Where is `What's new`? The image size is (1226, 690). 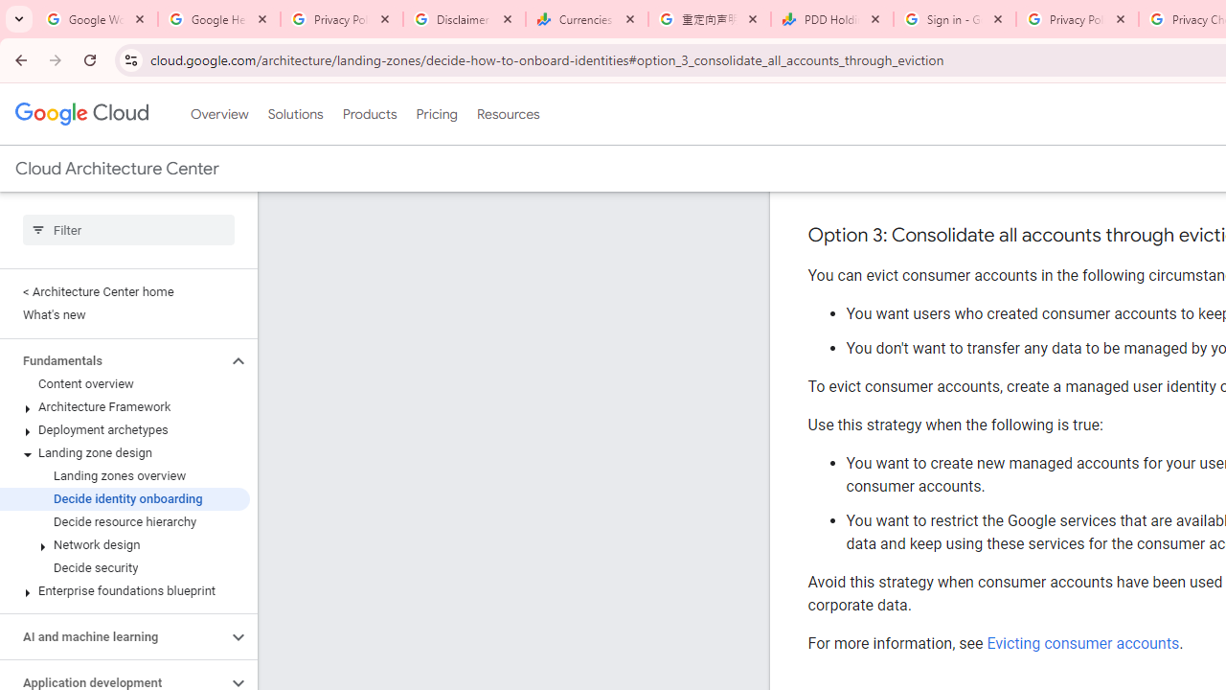
What's new is located at coordinates (125, 314).